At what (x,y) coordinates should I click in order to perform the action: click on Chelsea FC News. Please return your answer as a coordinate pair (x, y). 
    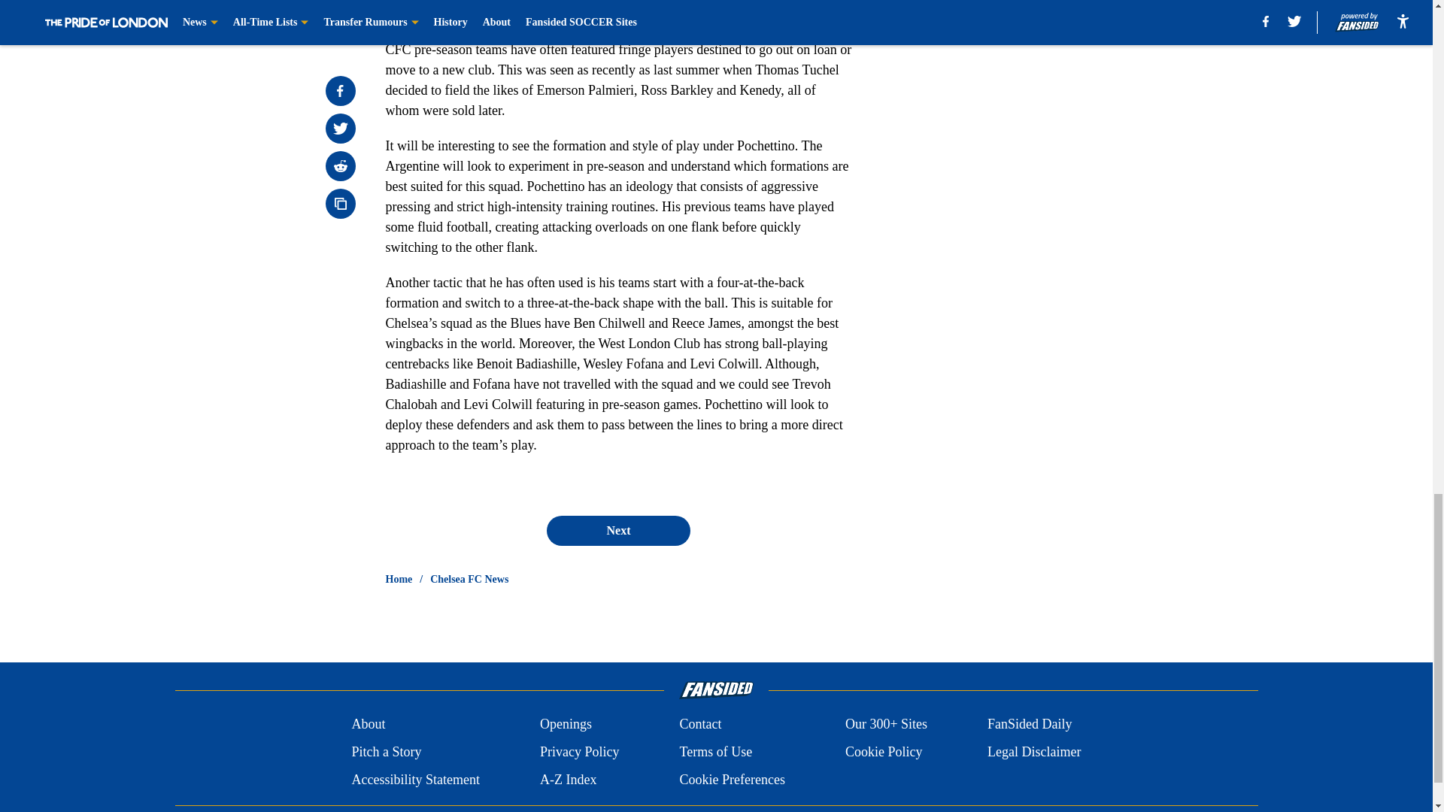
    Looking at the image, I should click on (469, 579).